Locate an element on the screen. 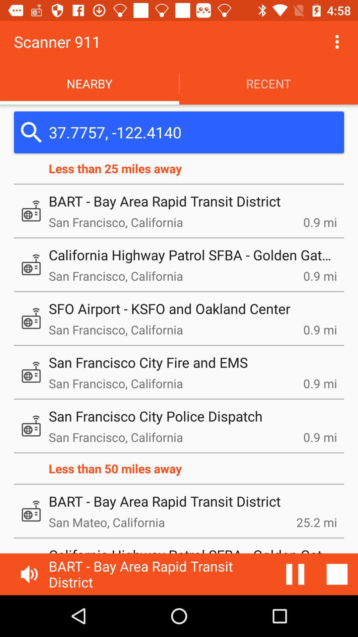  explore more options is located at coordinates (337, 42).